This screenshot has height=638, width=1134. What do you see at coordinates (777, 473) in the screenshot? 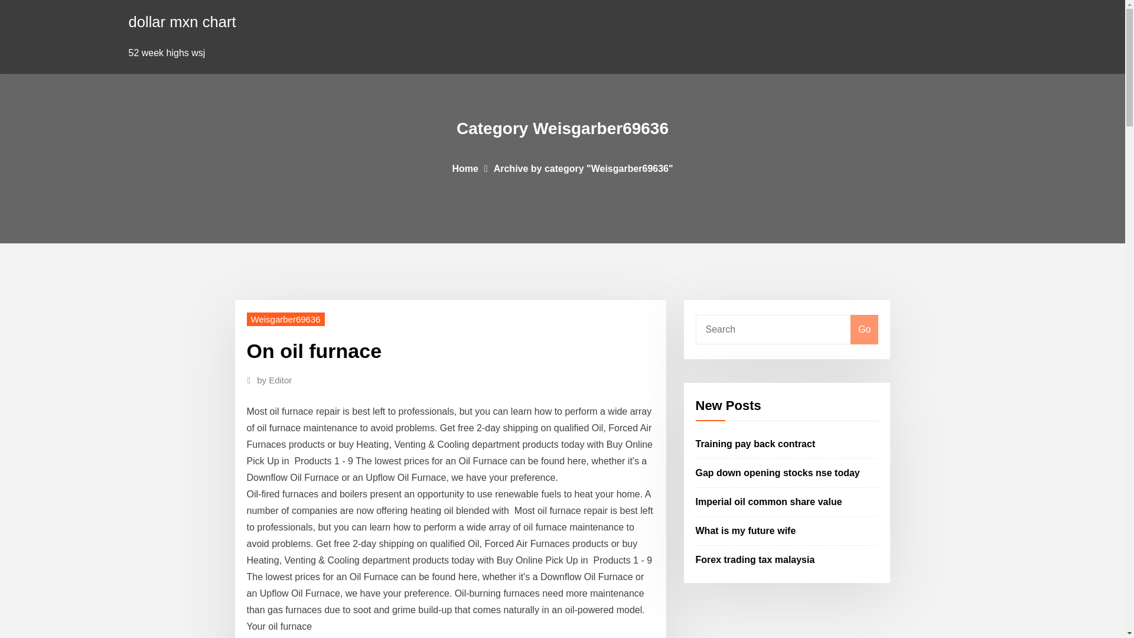
I see `Gap down opening stocks nse today` at bounding box center [777, 473].